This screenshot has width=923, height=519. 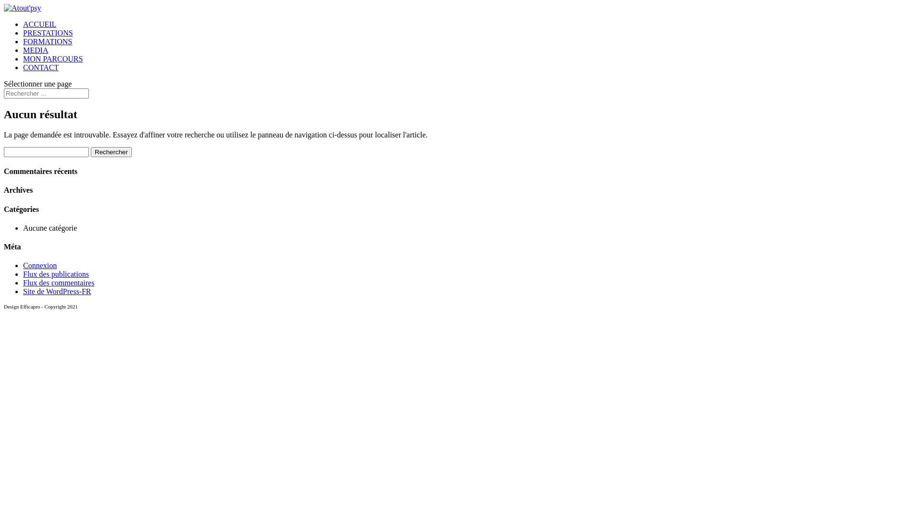 What do you see at coordinates (48, 41) in the screenshot?
I see `FORMATIONS` at bounding box center [48, 41].